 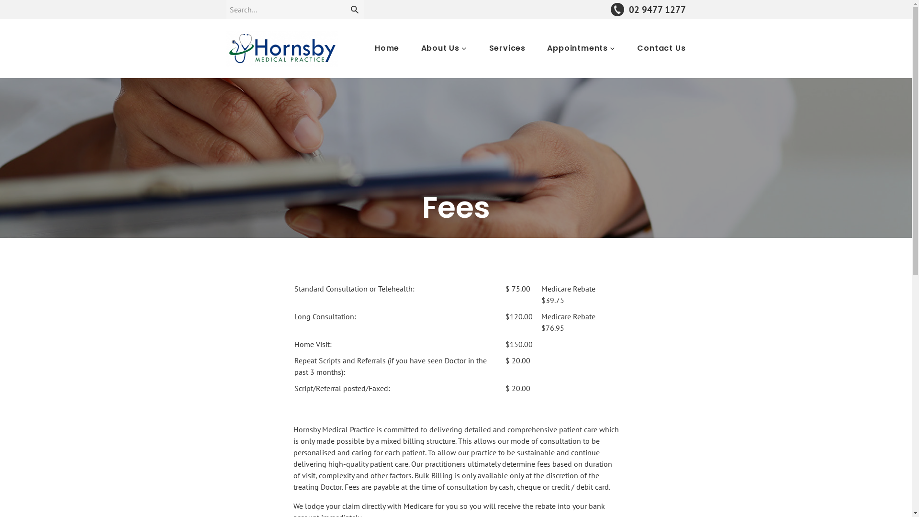 What do you see at coordinates (444, 48) in the screenshot?
I see `About Us` at bounding box center [444, 48].